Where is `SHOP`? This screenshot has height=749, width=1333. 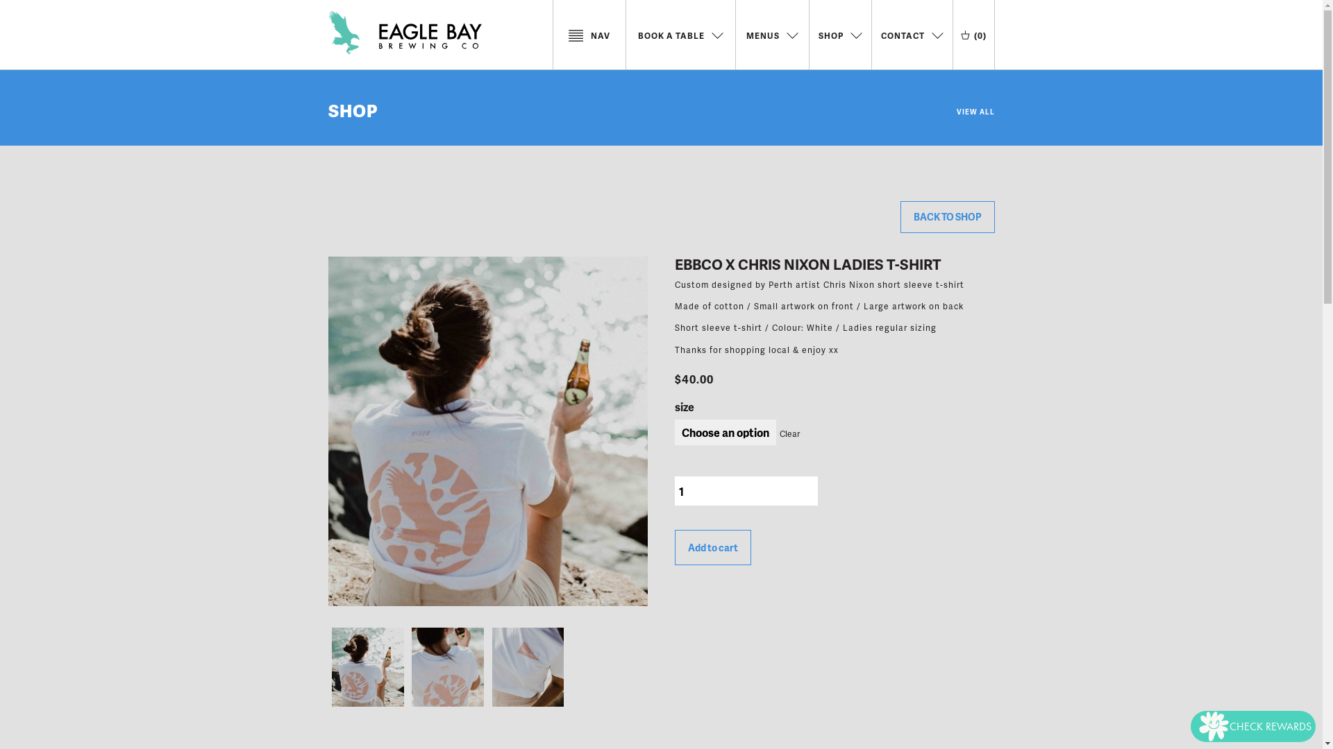
SHOP is located at coordinates (353, 110).